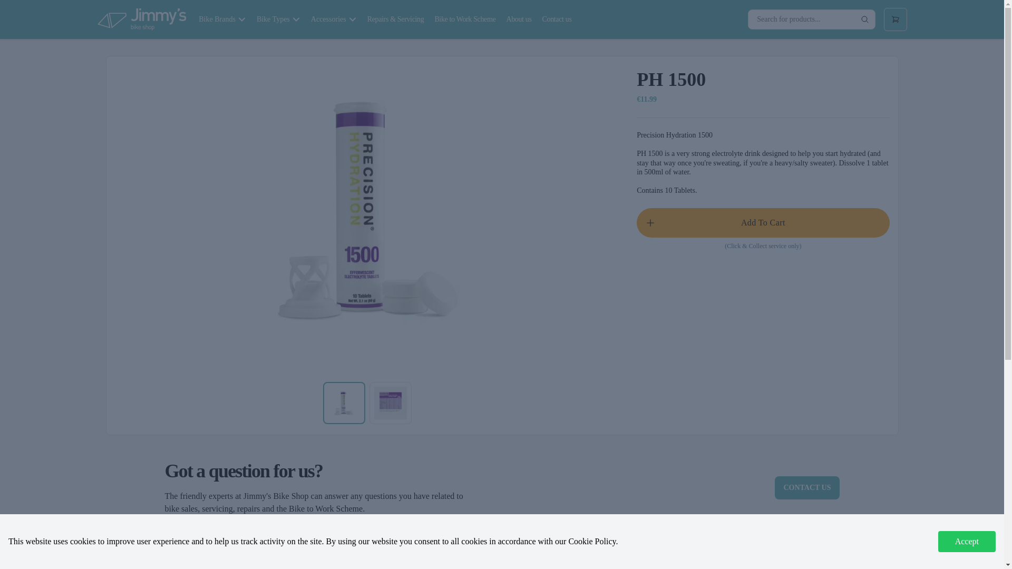 This screenshot has height=569, width=1012. What do you see at coordinates (557, 19) in the screenshot?
I see `Contact us` at bounding box center [557, 19].